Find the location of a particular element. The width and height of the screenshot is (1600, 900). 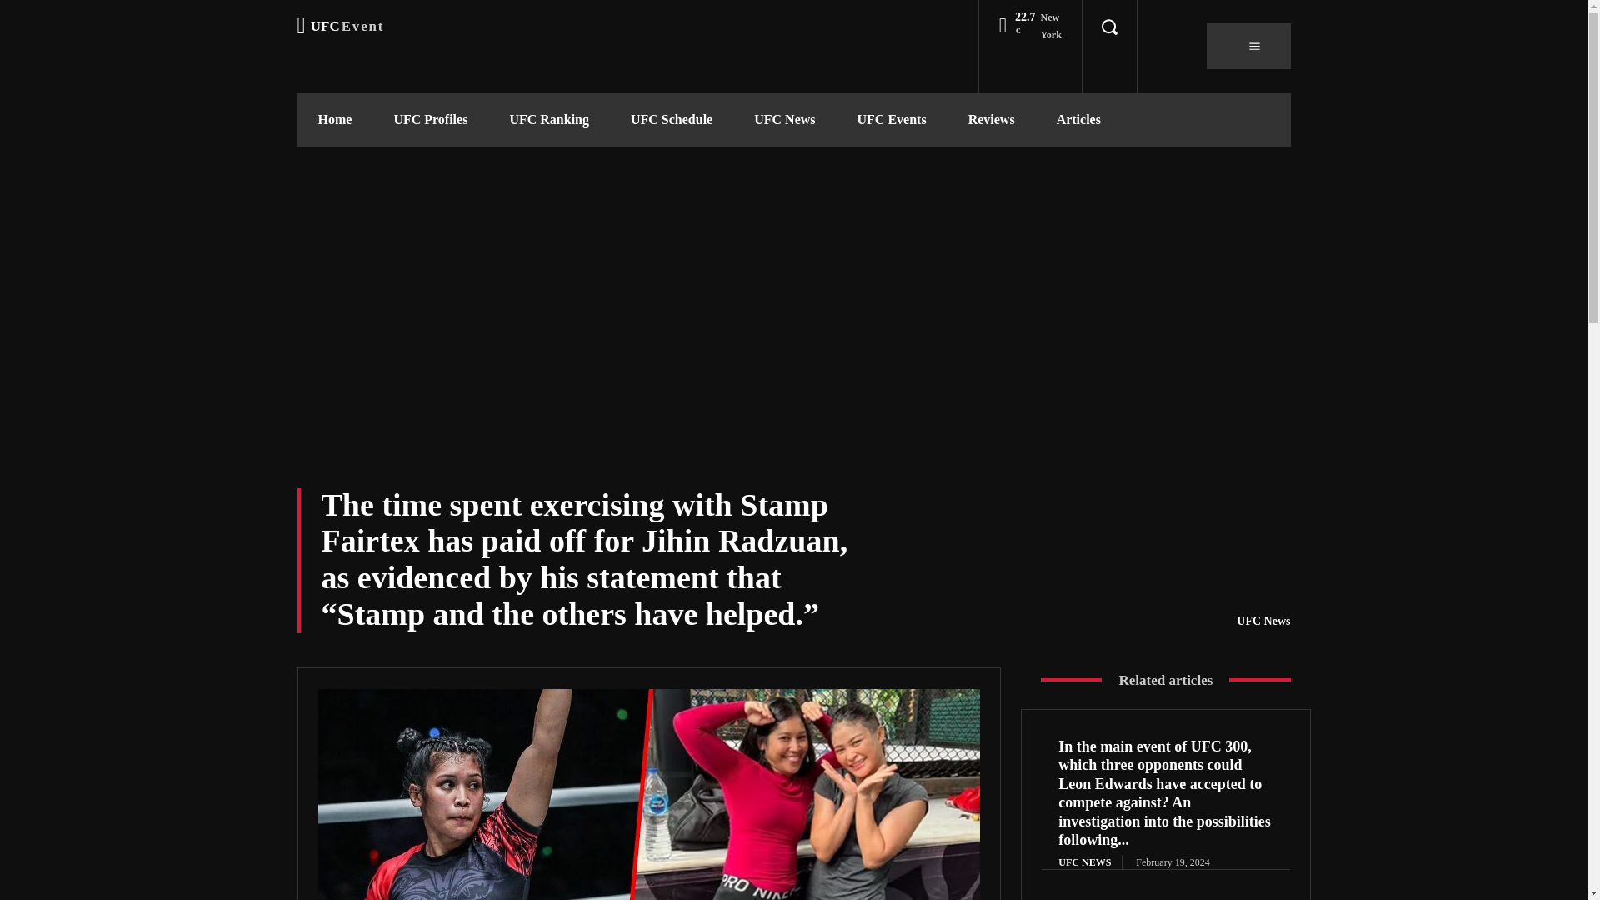

UFC Schedule is located at coordinates (783, 120).